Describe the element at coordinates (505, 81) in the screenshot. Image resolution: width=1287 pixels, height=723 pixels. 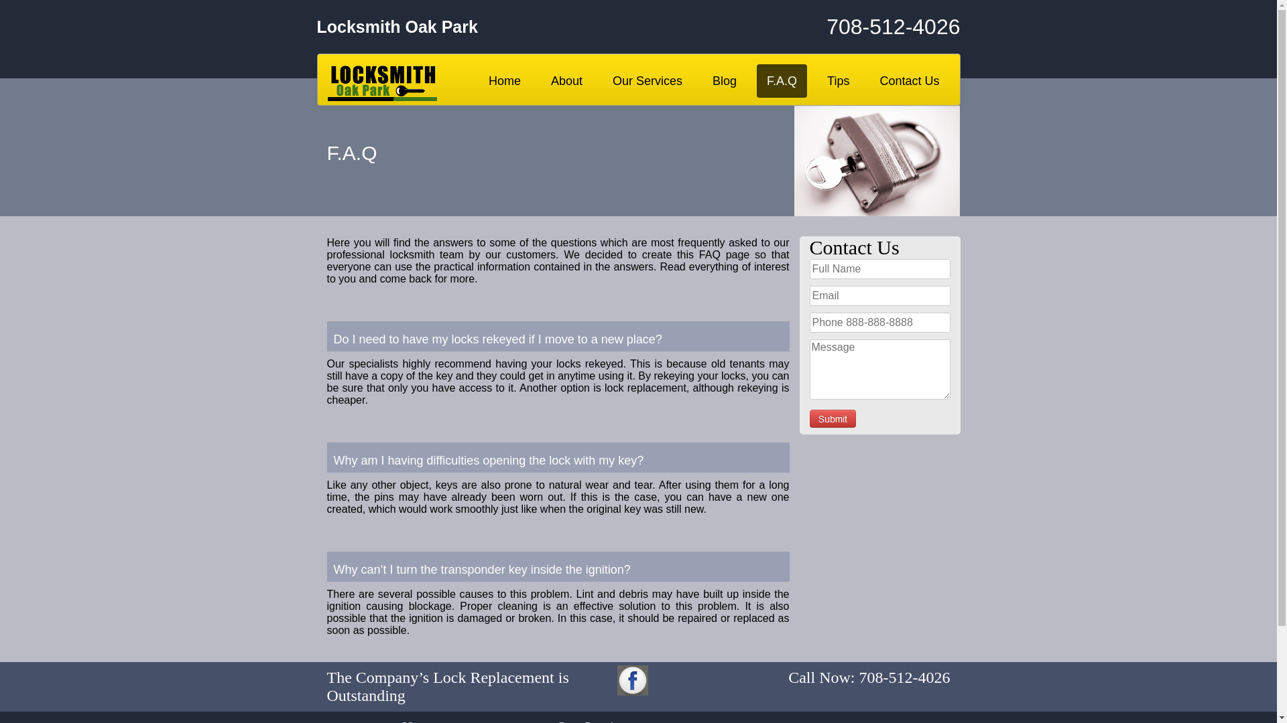
I see `Home` at that location.